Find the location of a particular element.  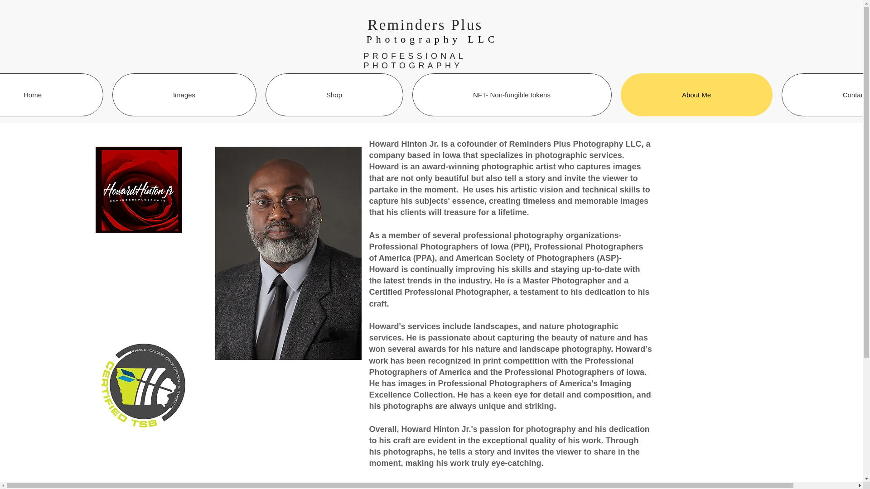

Home is located at coordinates (51, 95).